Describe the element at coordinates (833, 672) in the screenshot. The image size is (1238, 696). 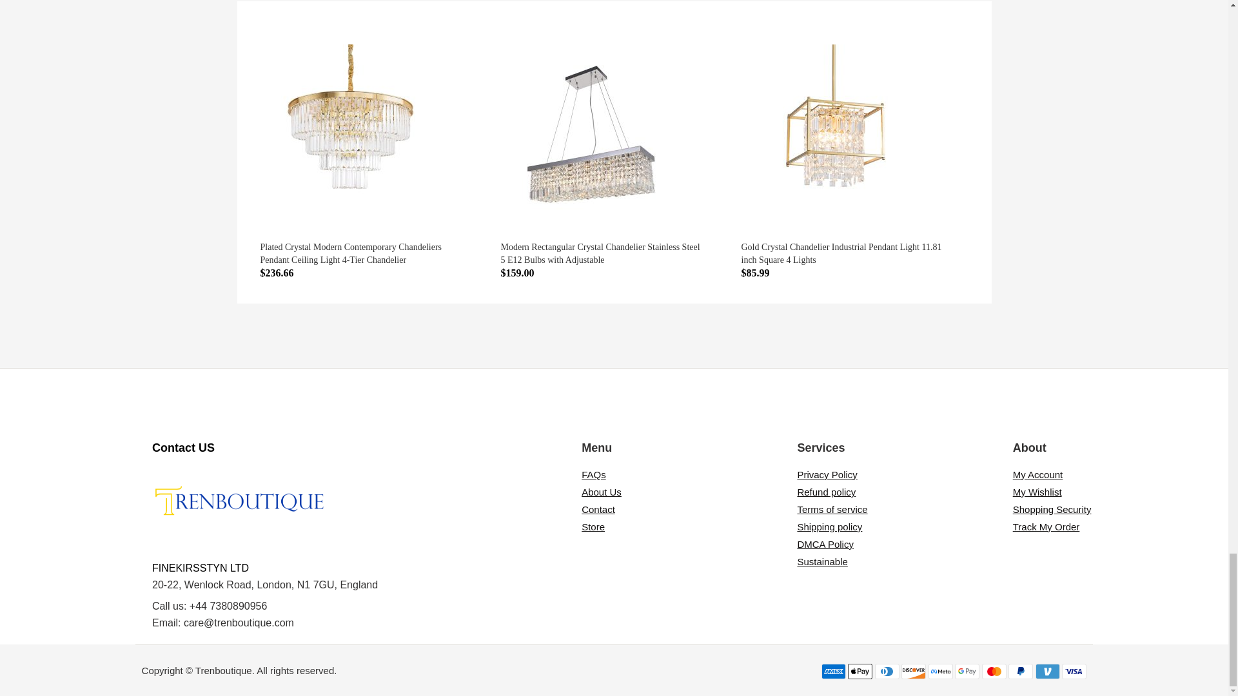
I see `American Express` at that location.